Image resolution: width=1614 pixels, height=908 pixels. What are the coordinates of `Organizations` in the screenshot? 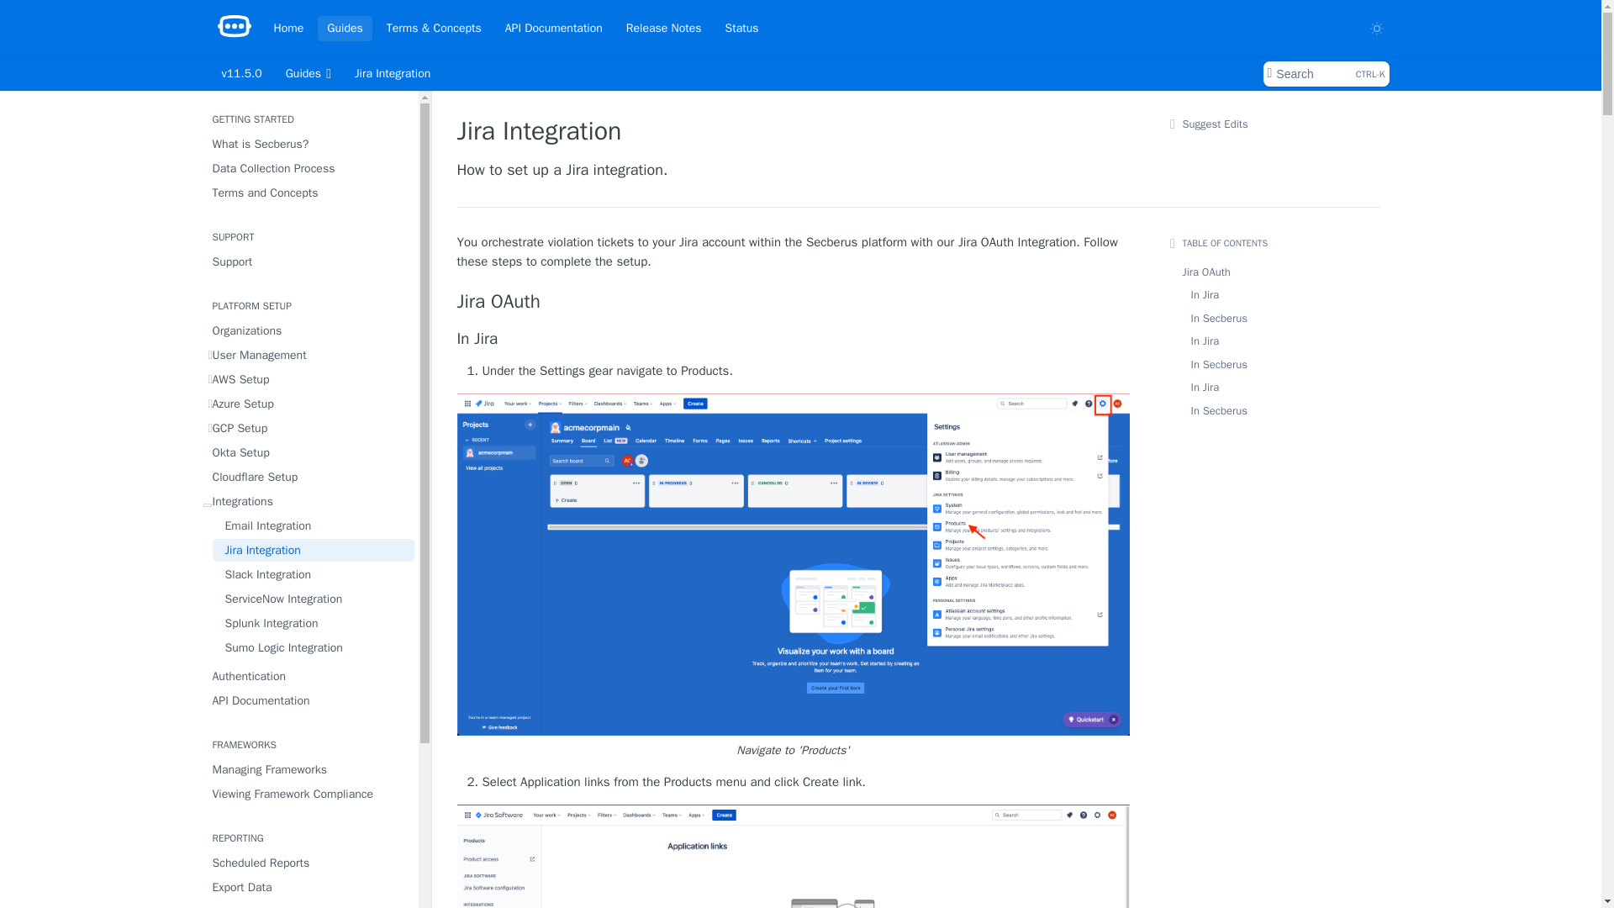 It's located at (308, 331).